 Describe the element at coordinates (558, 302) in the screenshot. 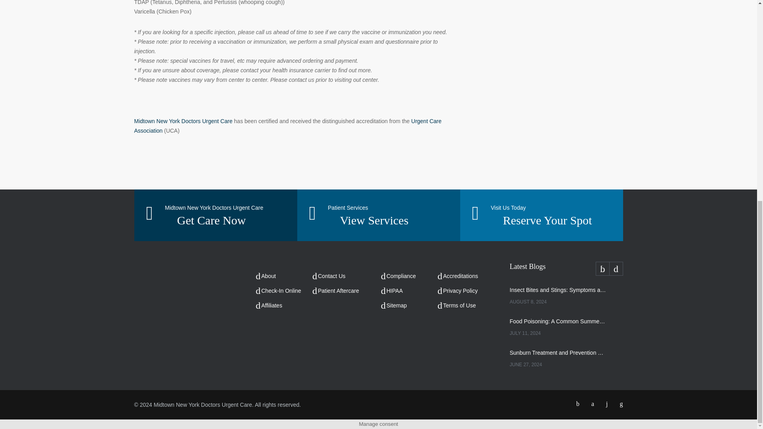

I see `August 8, 2024` at that location.